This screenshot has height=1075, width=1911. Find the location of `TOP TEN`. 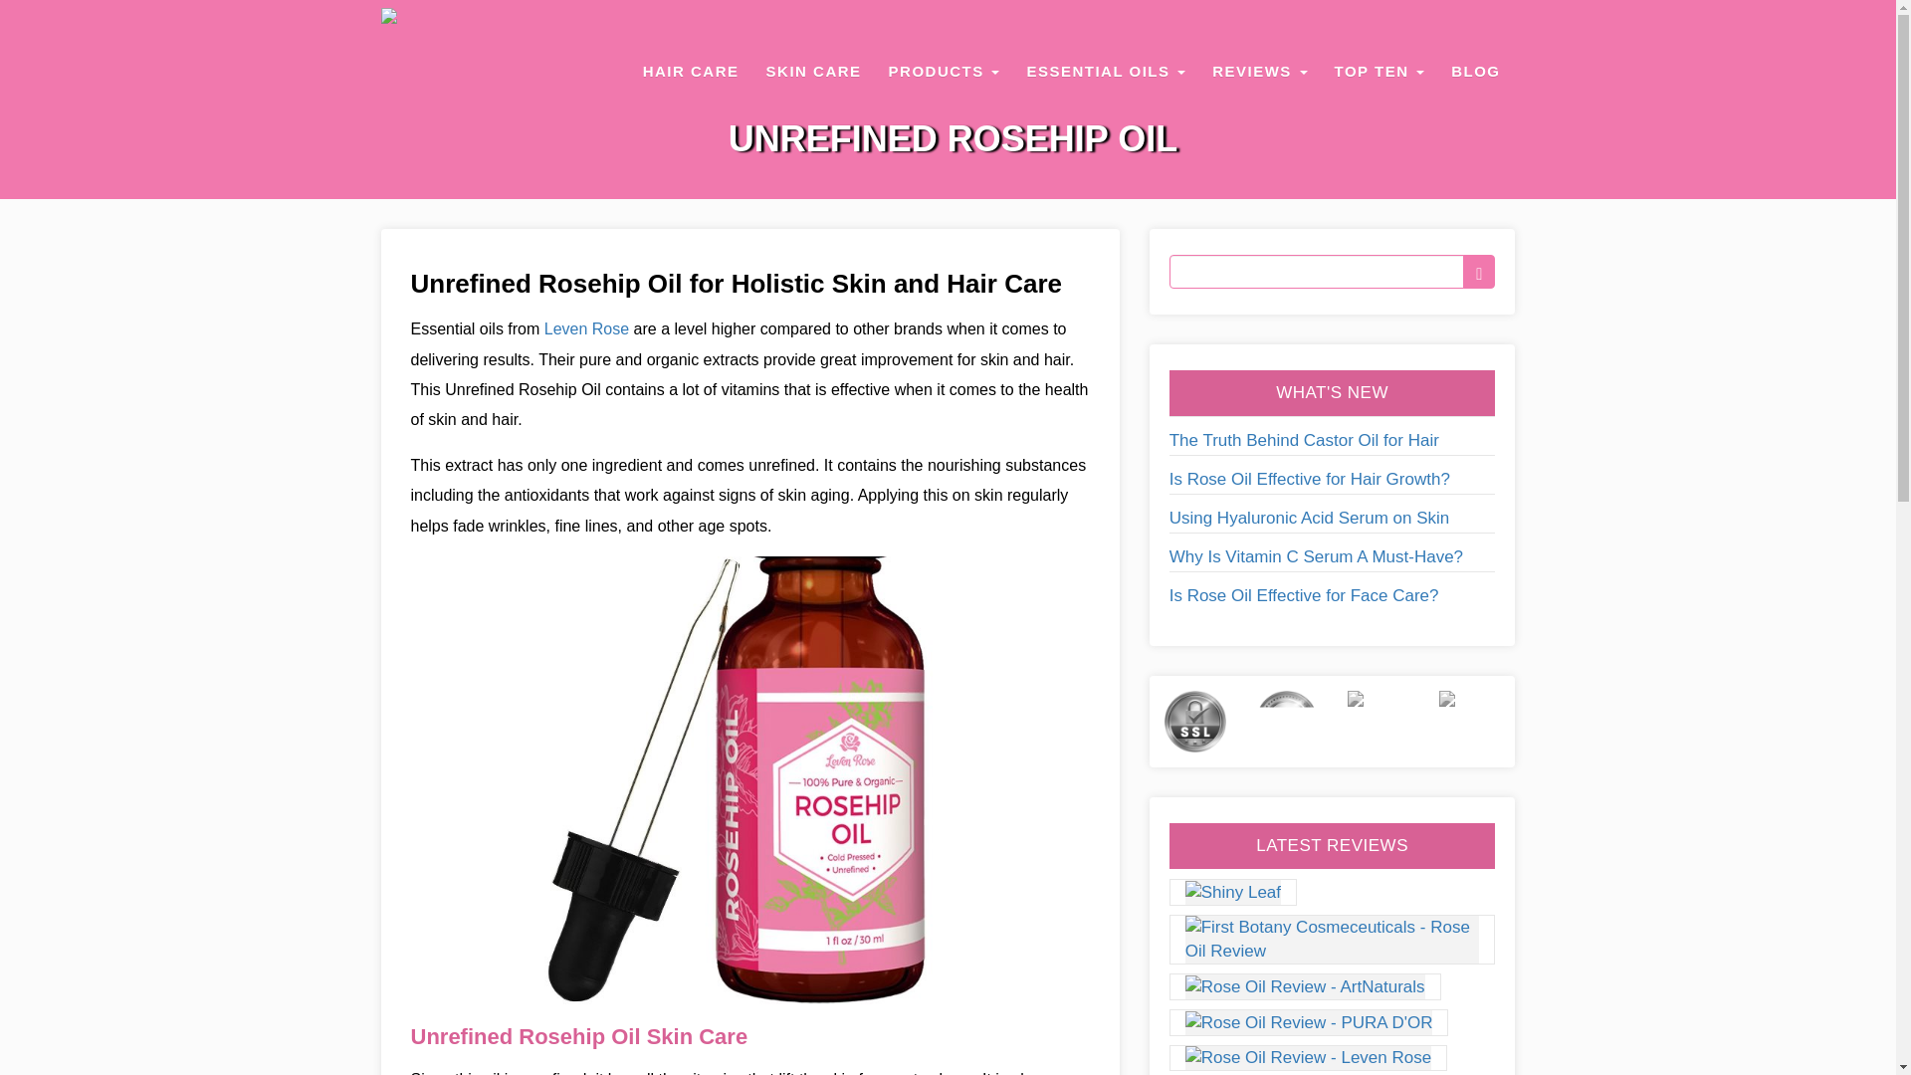

TOP TEN is located at coordinates (1380, 71).